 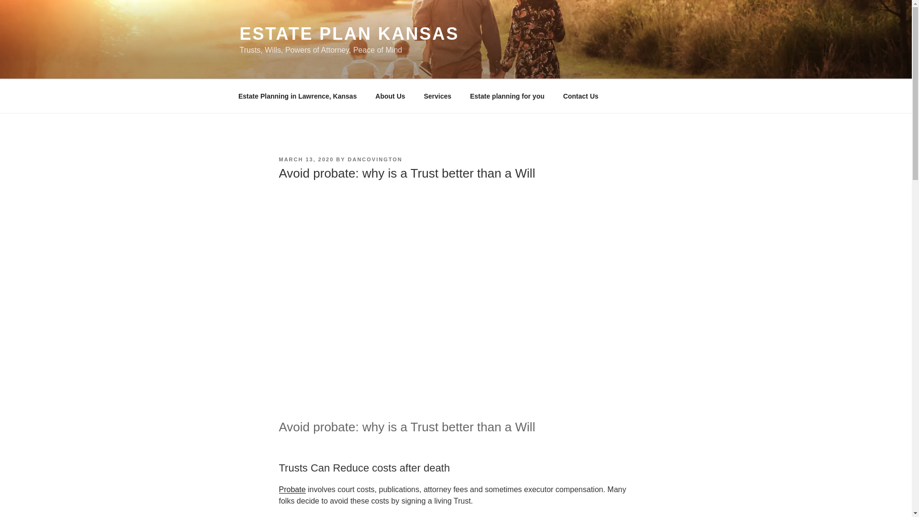 What do you see at coordinates (437, 96) in the screenshot?
I see `Services` at bounding box center [437, 96].